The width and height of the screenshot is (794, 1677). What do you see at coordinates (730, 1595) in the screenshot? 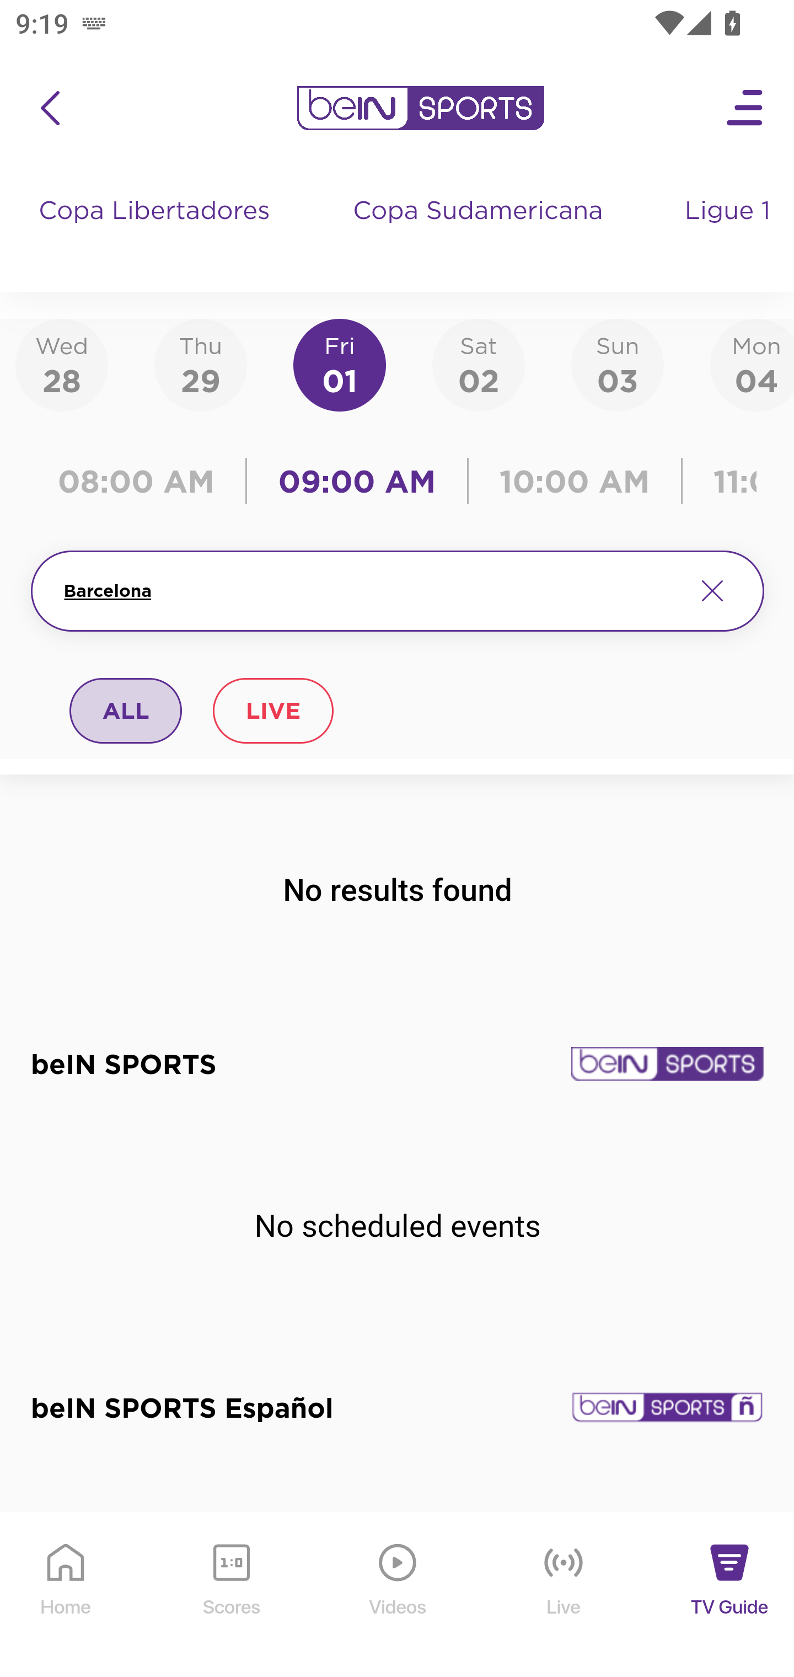
I see `TV Guide TV Guide Icon TV Guide` at bounding box center [730, 1595].